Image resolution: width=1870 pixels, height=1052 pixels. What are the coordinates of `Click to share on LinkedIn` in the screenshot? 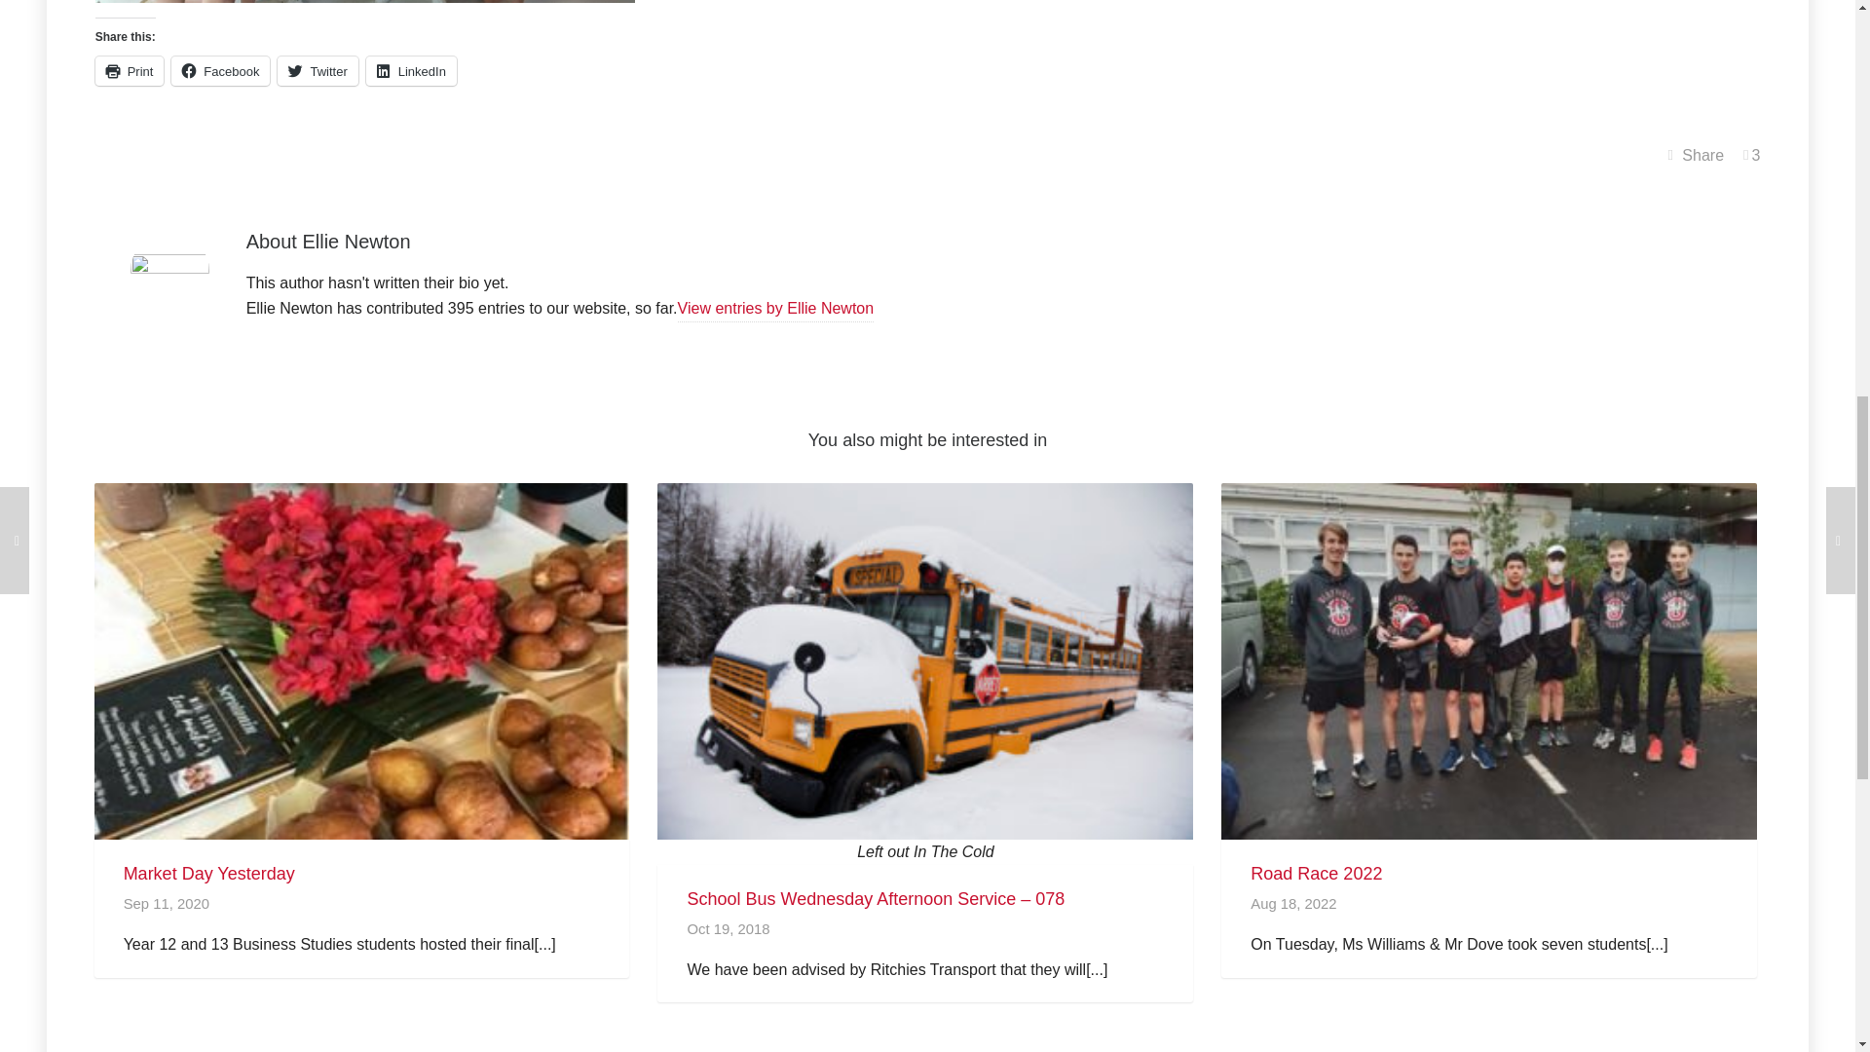 It's located at (411, 70).